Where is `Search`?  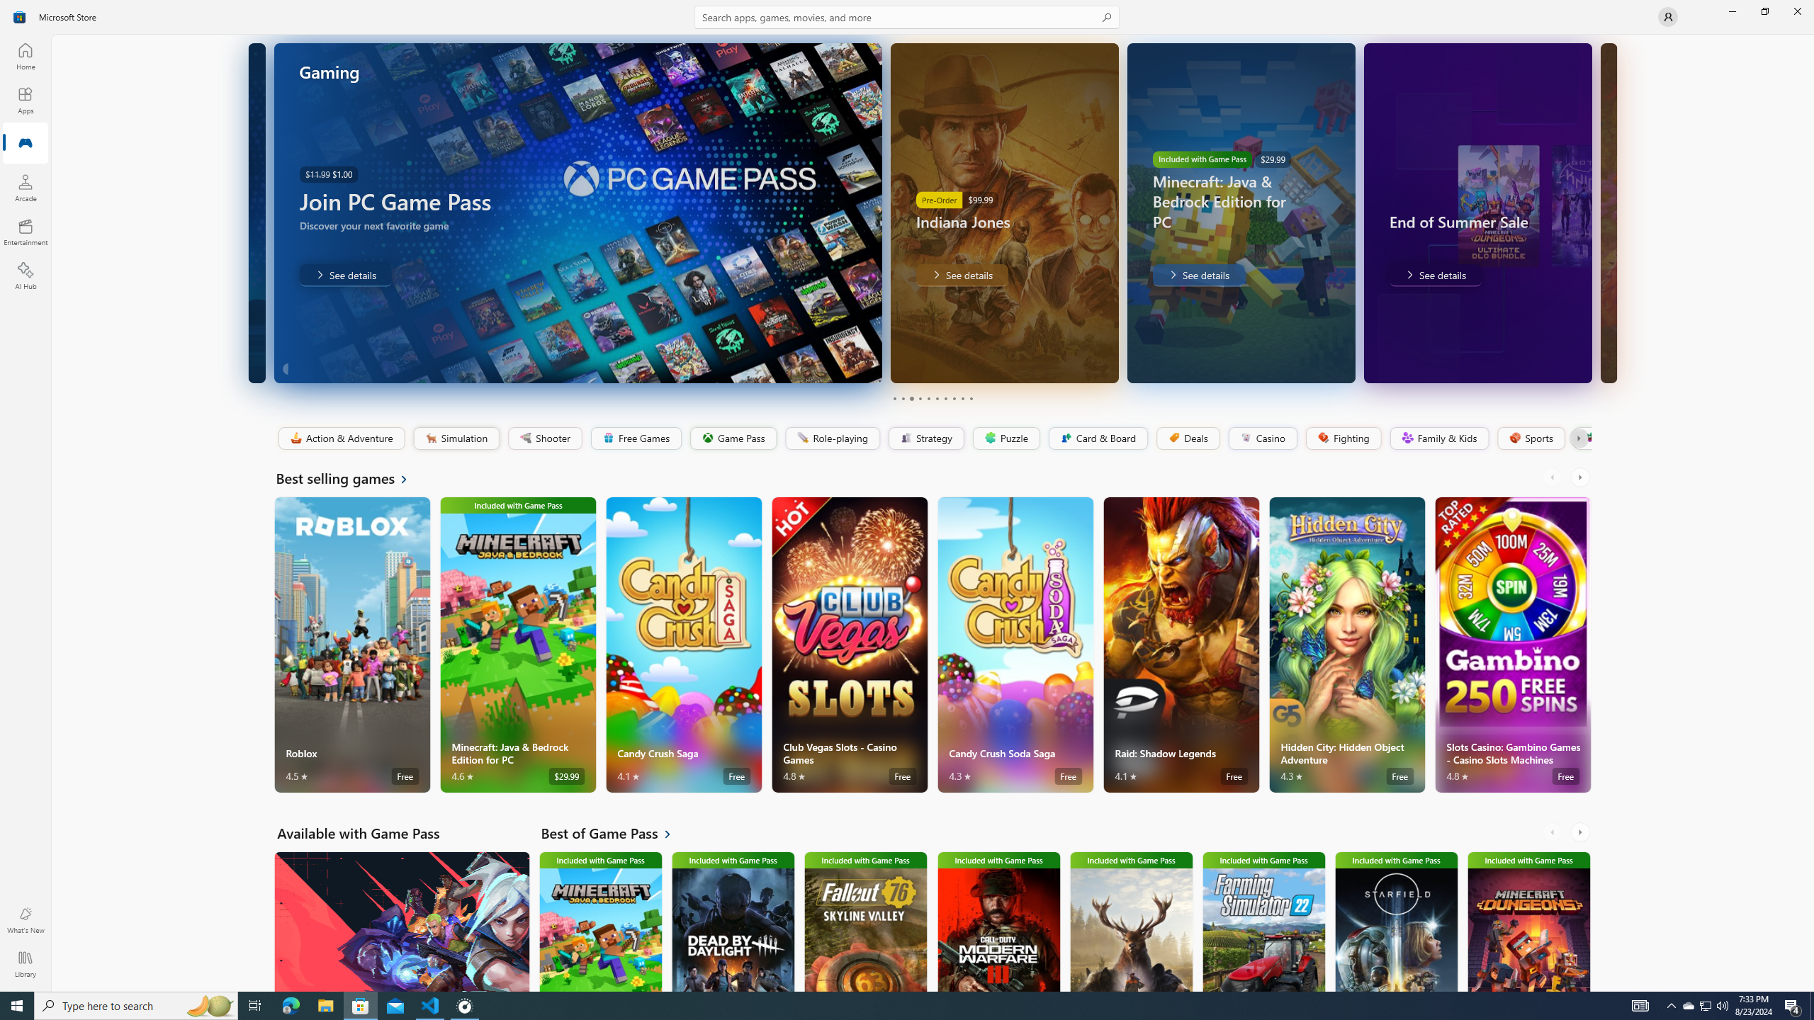 Search is located at coordinates (907, 17).